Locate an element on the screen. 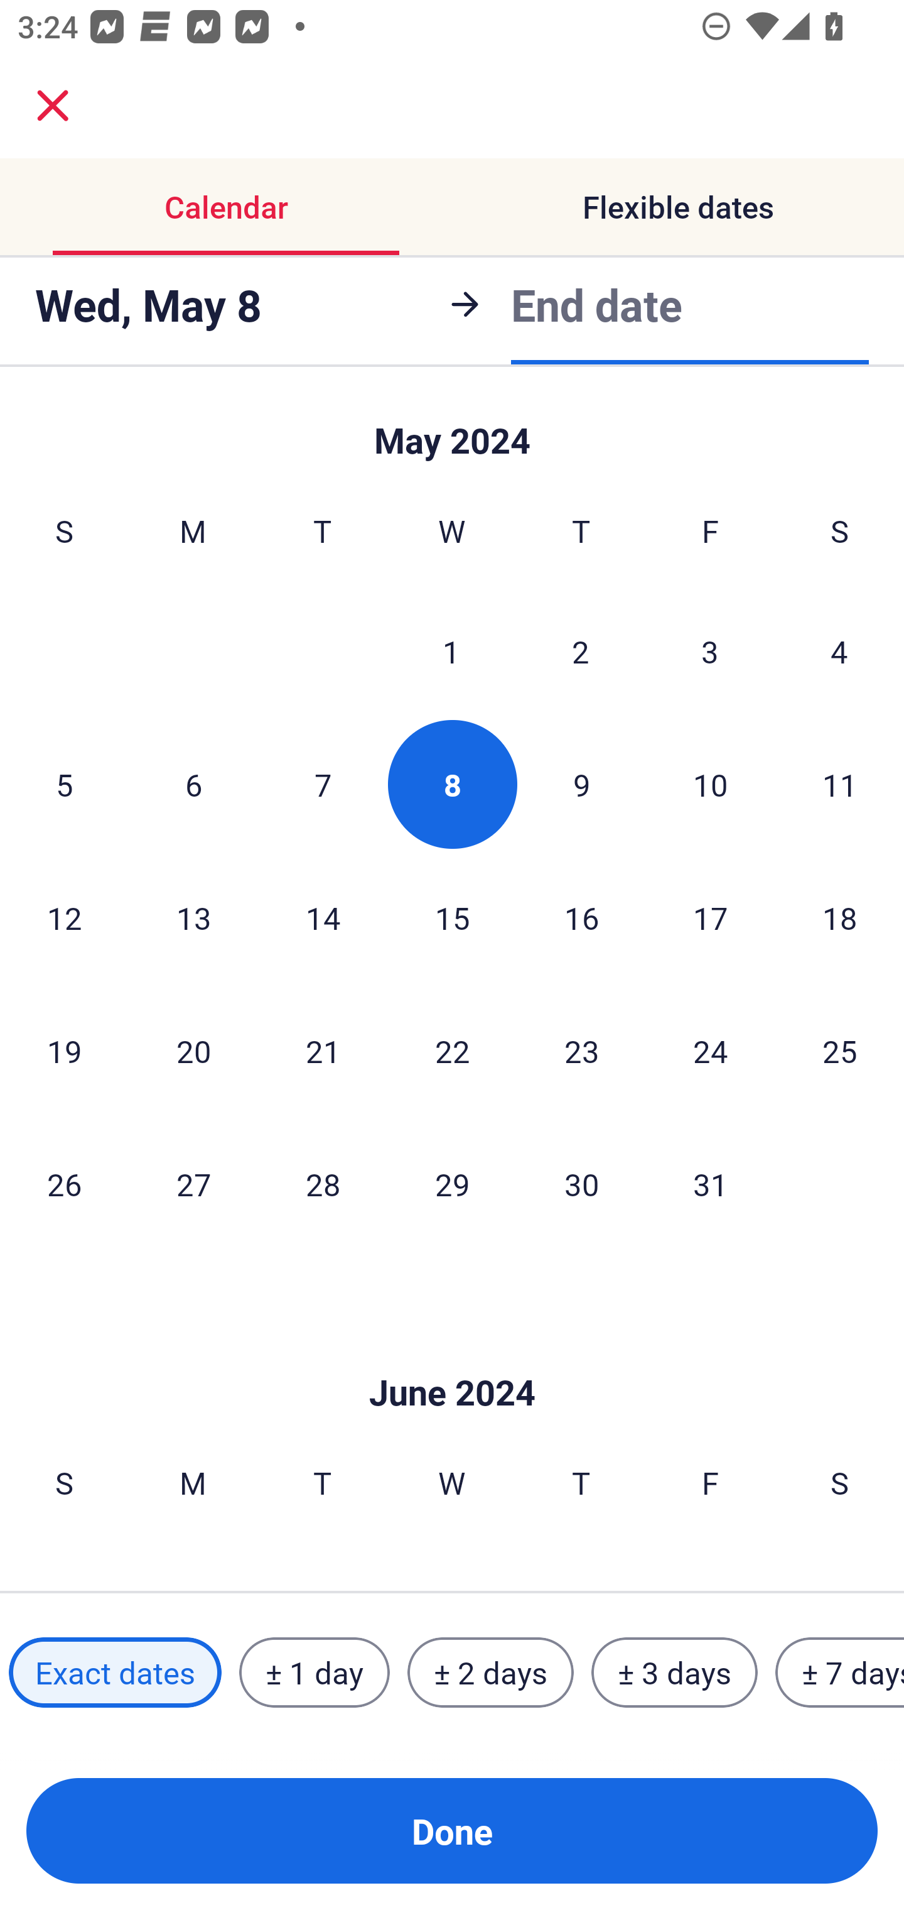 Image resolution: width=904 pixels, height=1910 pixels. 22 Wednesday, May 22, 2024 is located at coordinates (452, 1050).